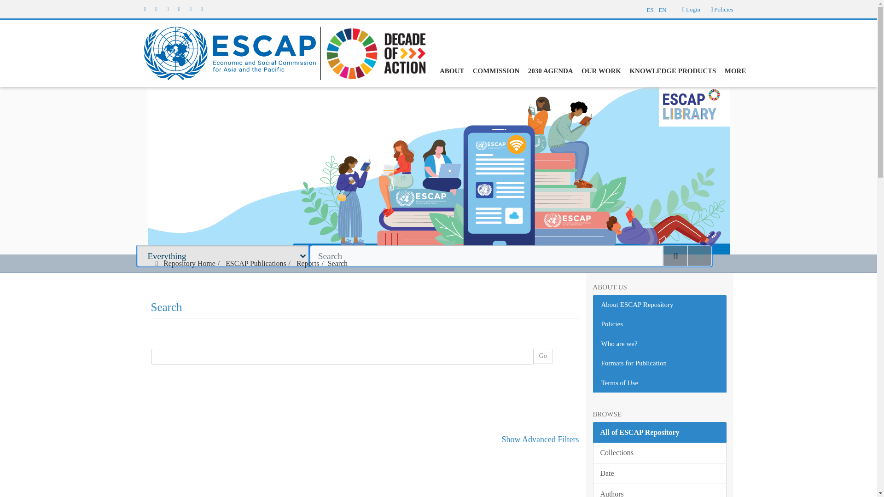 The width and height of the screenshot is (884, 497). What do you see at coordinates (666, 8) in the screenshot?
I see `EN` at bounding box center [666, 8].